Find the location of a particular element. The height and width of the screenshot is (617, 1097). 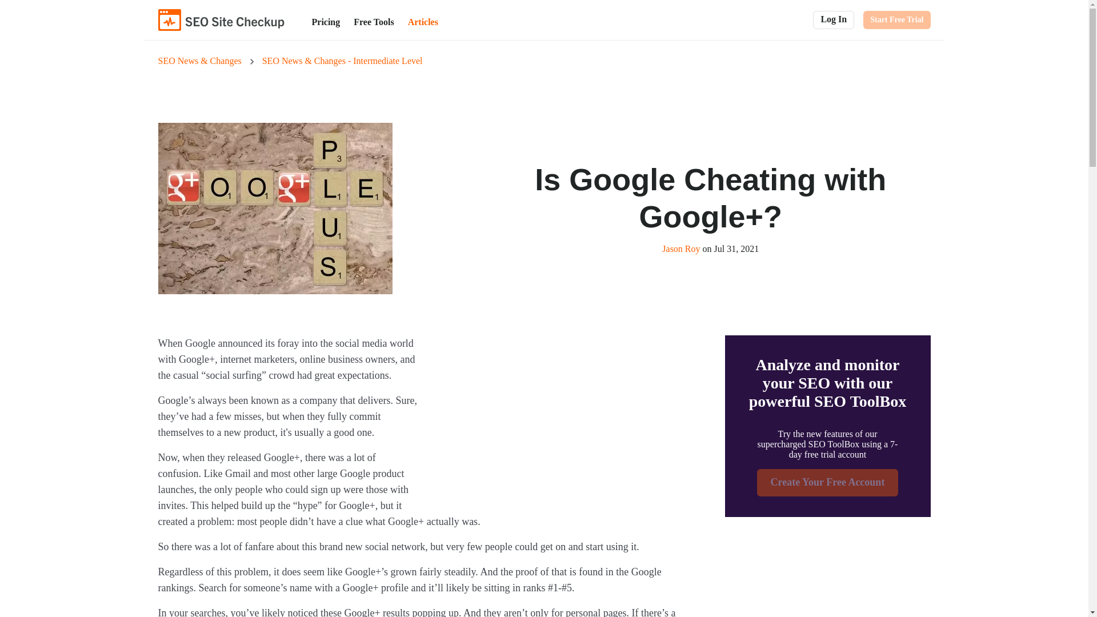

Articles is located at coordinates (423, 22).